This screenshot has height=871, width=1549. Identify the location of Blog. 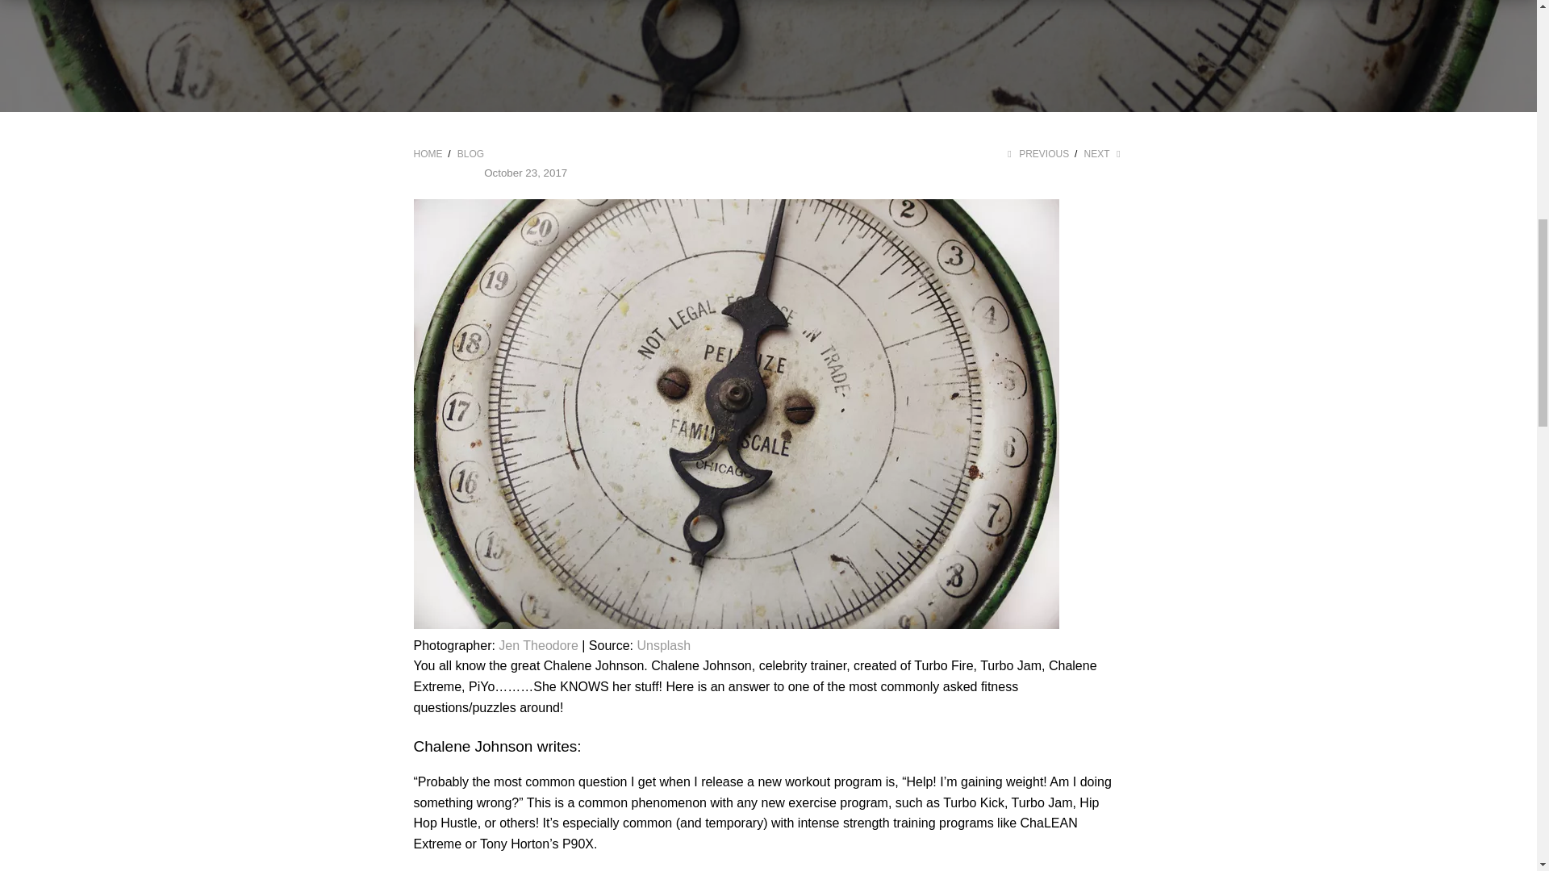
(470, 153).